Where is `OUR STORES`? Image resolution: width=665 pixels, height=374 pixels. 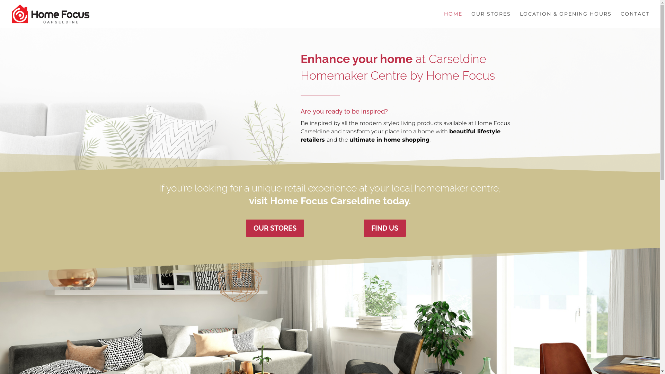
OUR STORES is located at coordinates (491, 19).